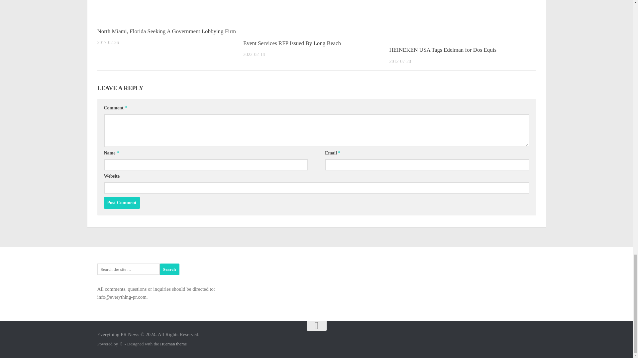  I want to click on Search, so click(169, 269).